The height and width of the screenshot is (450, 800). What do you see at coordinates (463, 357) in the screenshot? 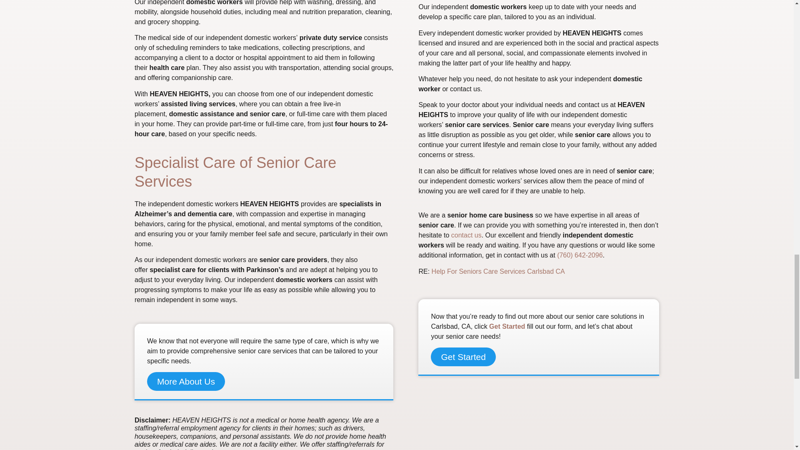
I see `Get Started` at bounding box center [463, 357].